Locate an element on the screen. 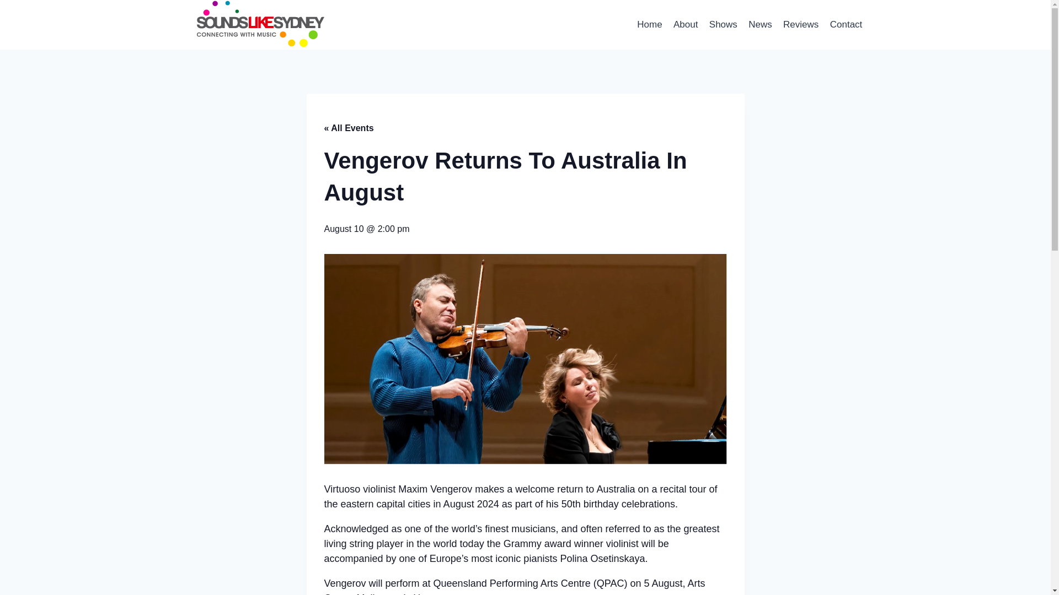 The image size is (1059, 595). Contact is located at coordinates (846, 24).